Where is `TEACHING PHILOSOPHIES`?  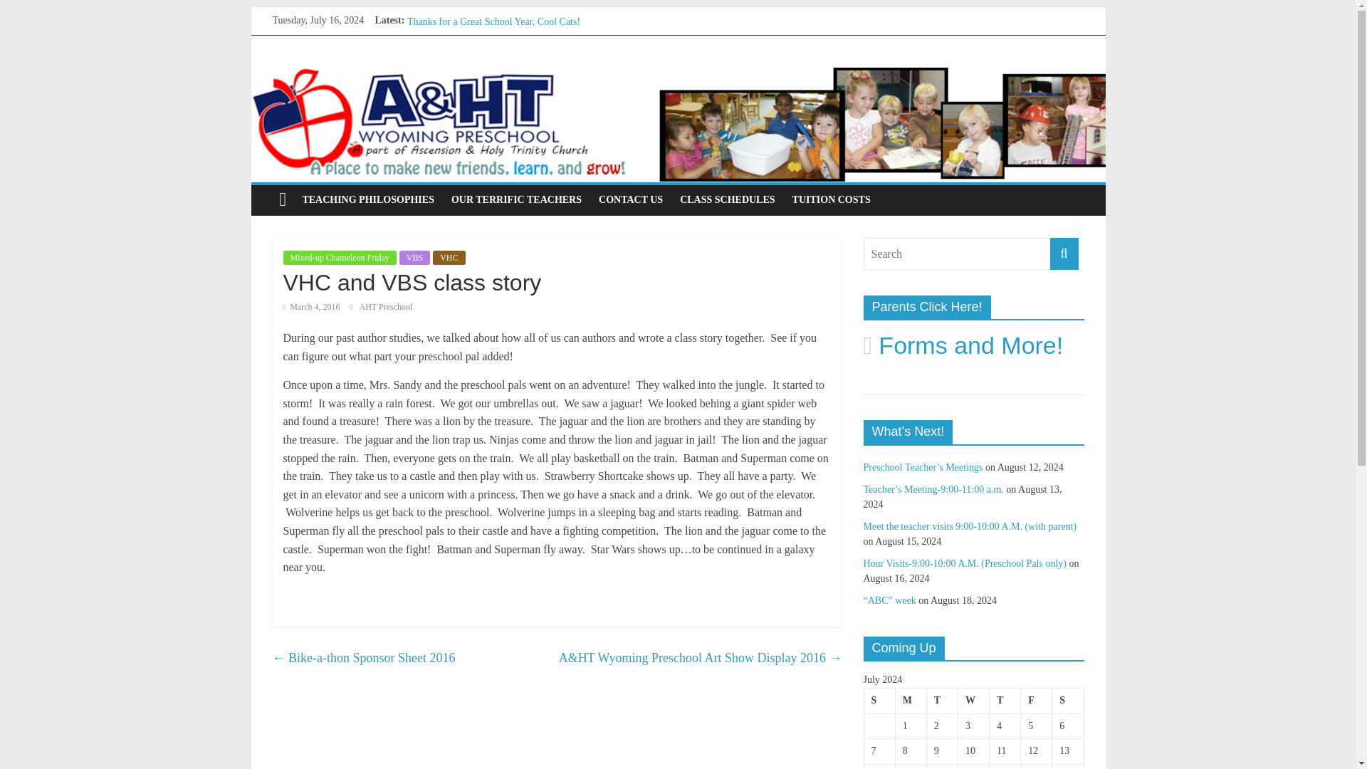 TEACHING PHILOSOPHIES is located at coordinates (368, 200).